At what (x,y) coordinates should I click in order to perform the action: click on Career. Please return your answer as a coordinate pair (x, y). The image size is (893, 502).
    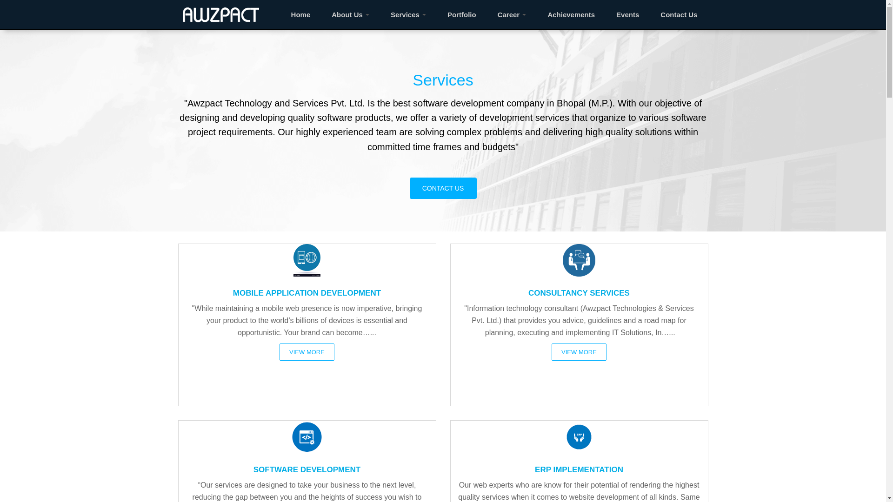
    Looking at the image, I should click on (508, 15).